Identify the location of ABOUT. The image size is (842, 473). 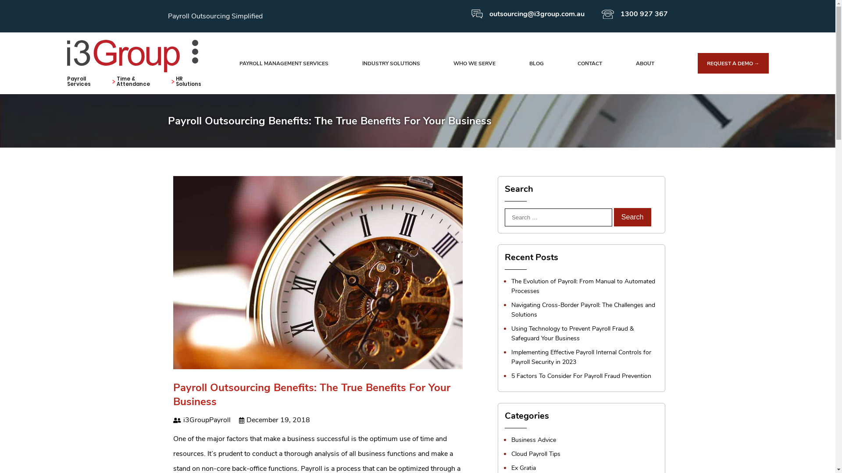
(645, 63).